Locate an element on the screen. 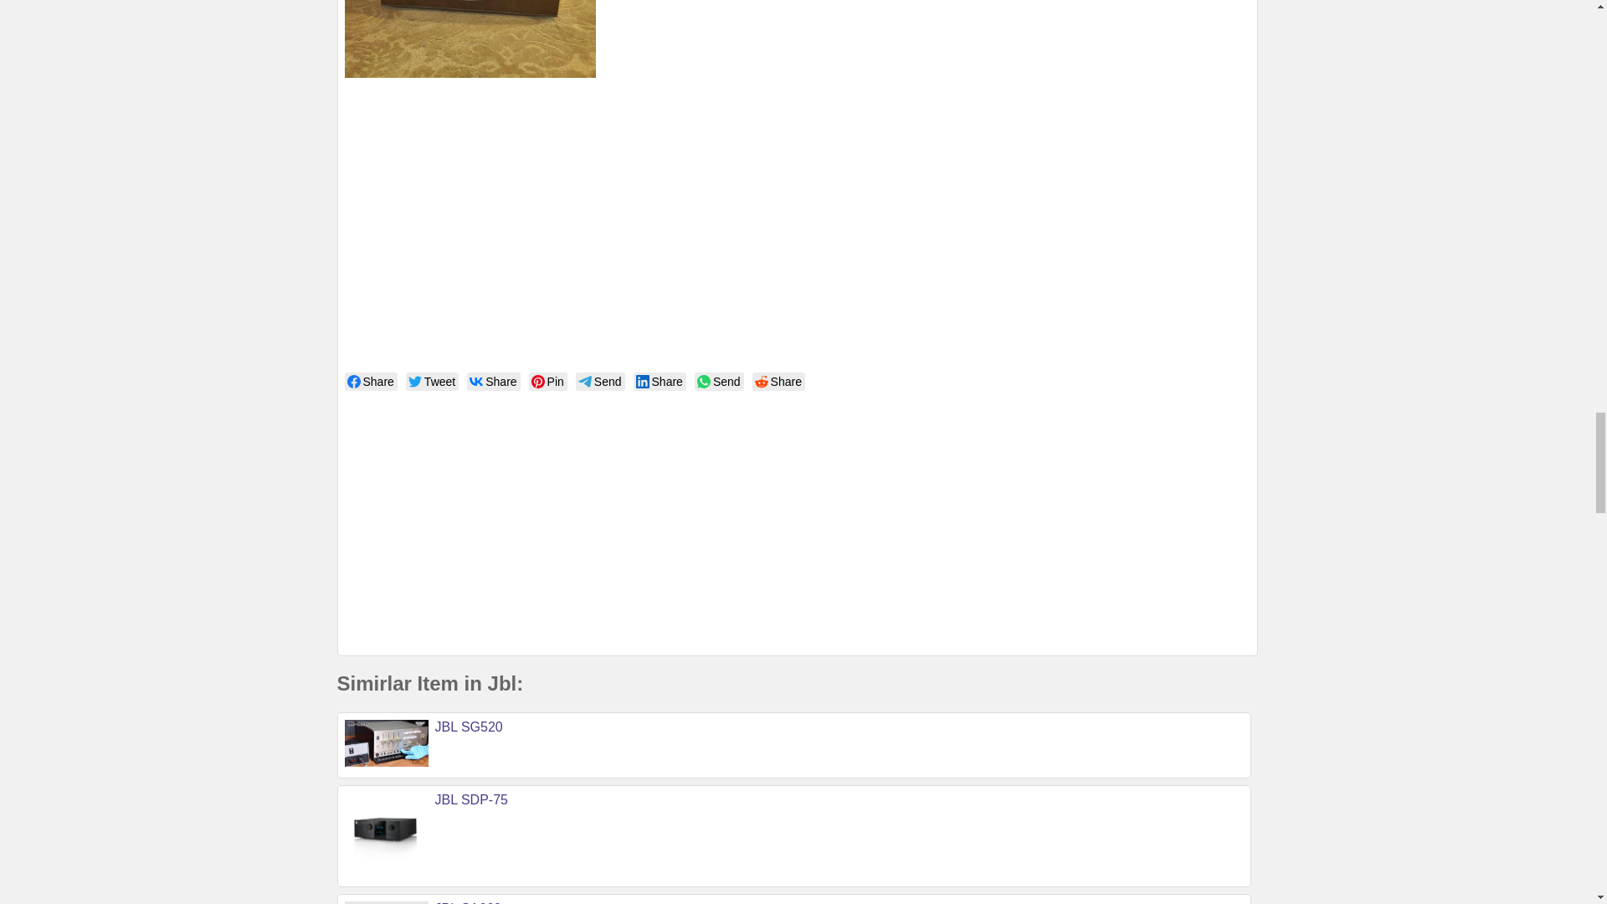 This screenshot has width=1607, height=904. JBL SDP-75 is located at coordinates (471, 800).